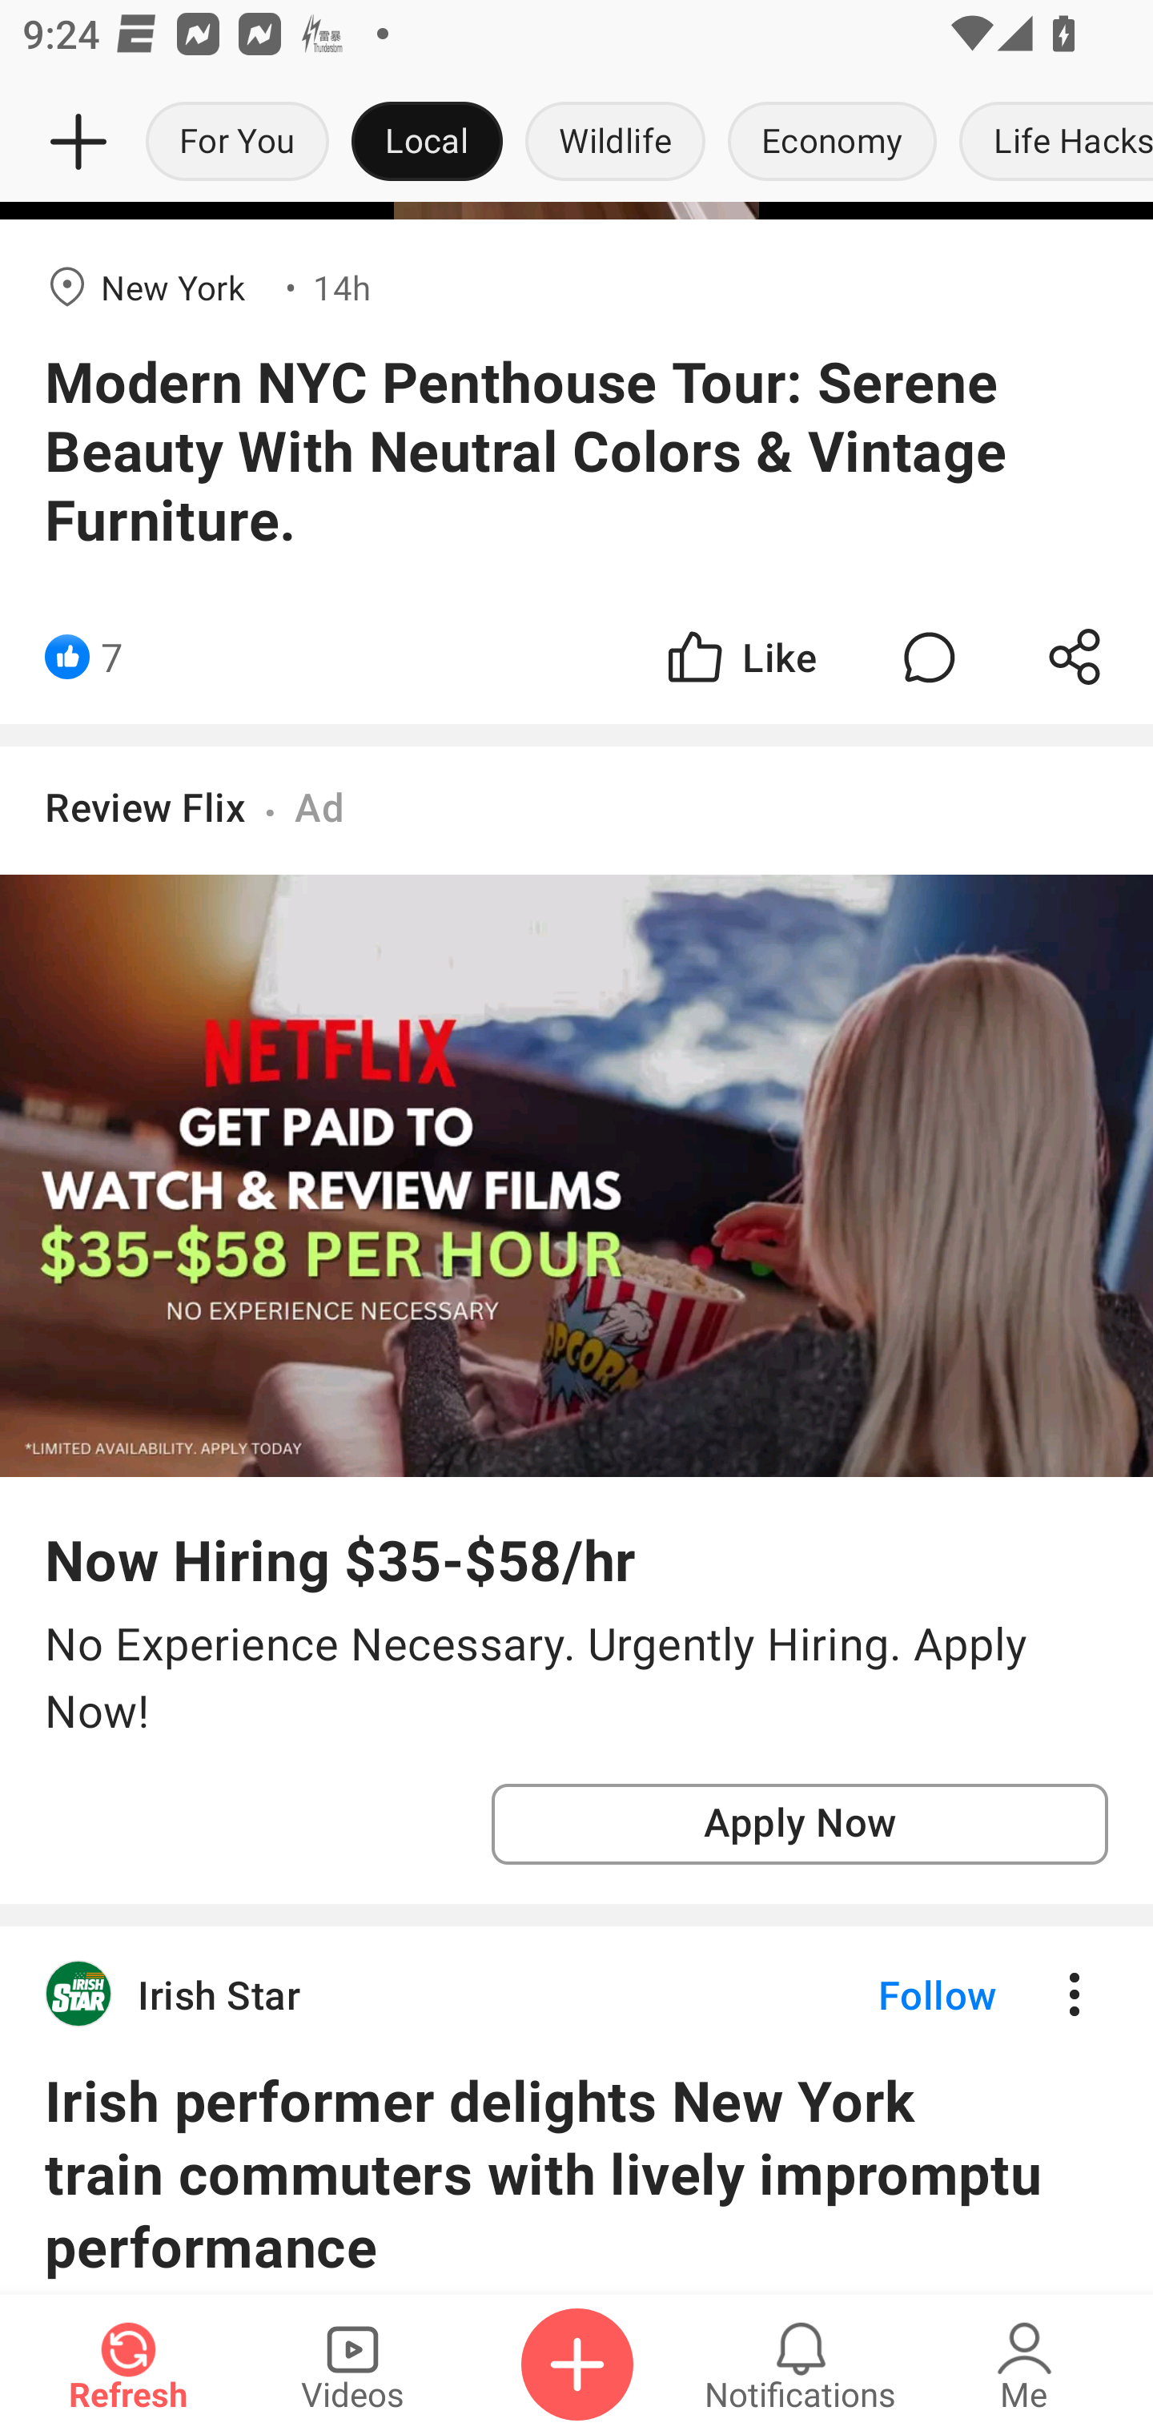 Image resolution: width=1153 pixels, height=2435 pixels. What do you see at coordinates (352, 2365) in the screenshot?
I see `Videos` at bounding box center [352, 2365].